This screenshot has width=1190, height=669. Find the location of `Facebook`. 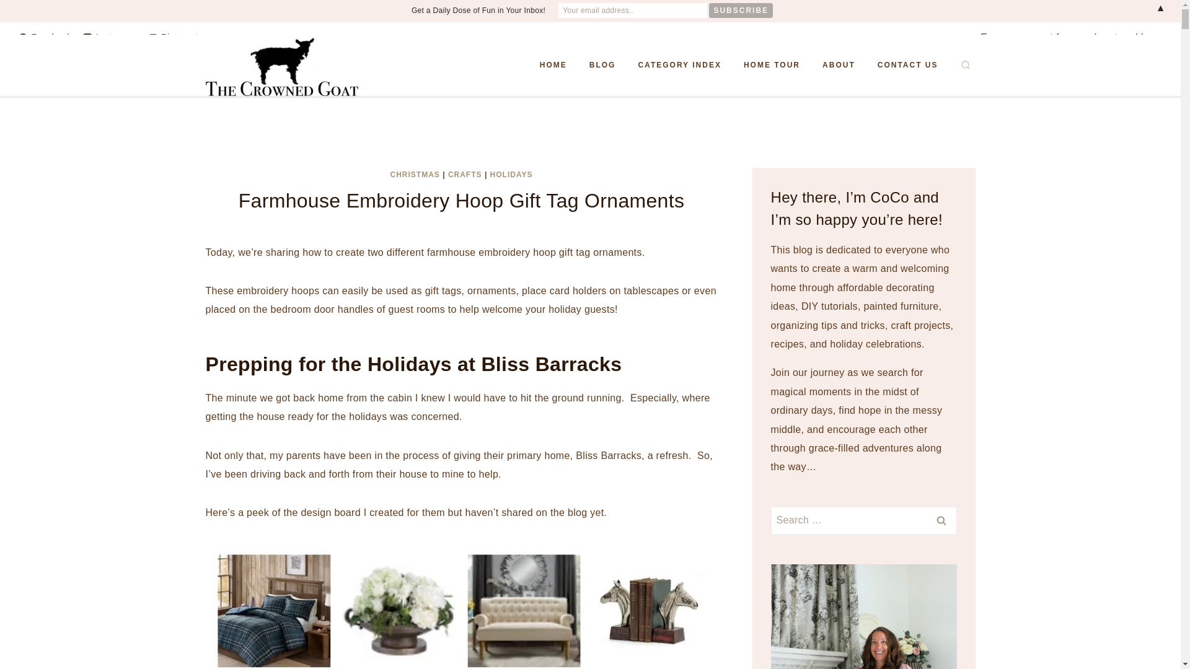

Facebook is located at coordinates (45, 38).